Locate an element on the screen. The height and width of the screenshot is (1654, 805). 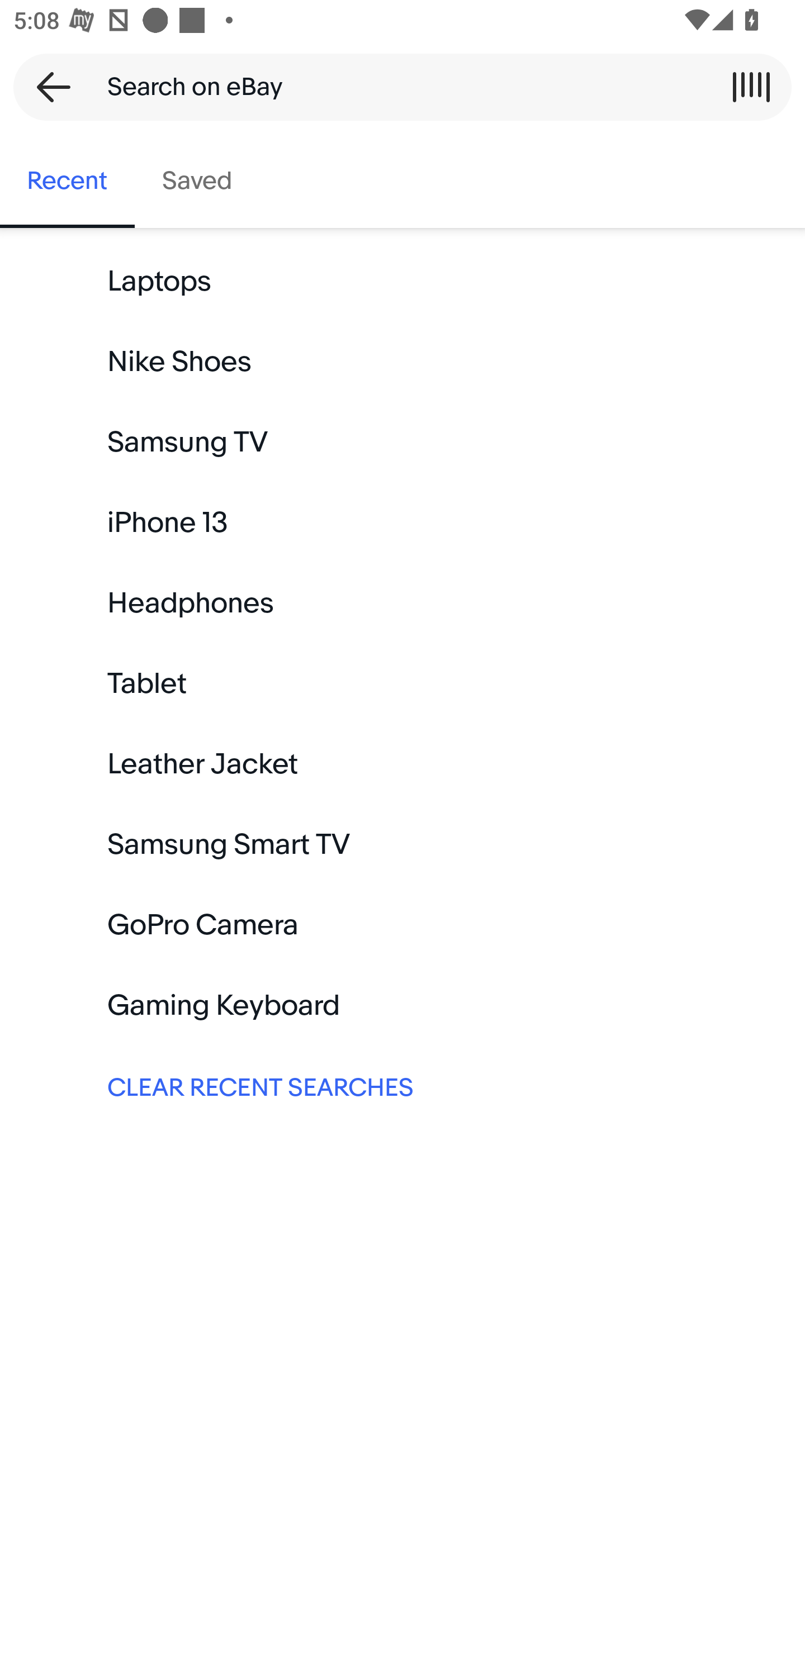
Gaming Keyboard Keyword search Gaming Keyboard: is located at coordinates (402, 1005).